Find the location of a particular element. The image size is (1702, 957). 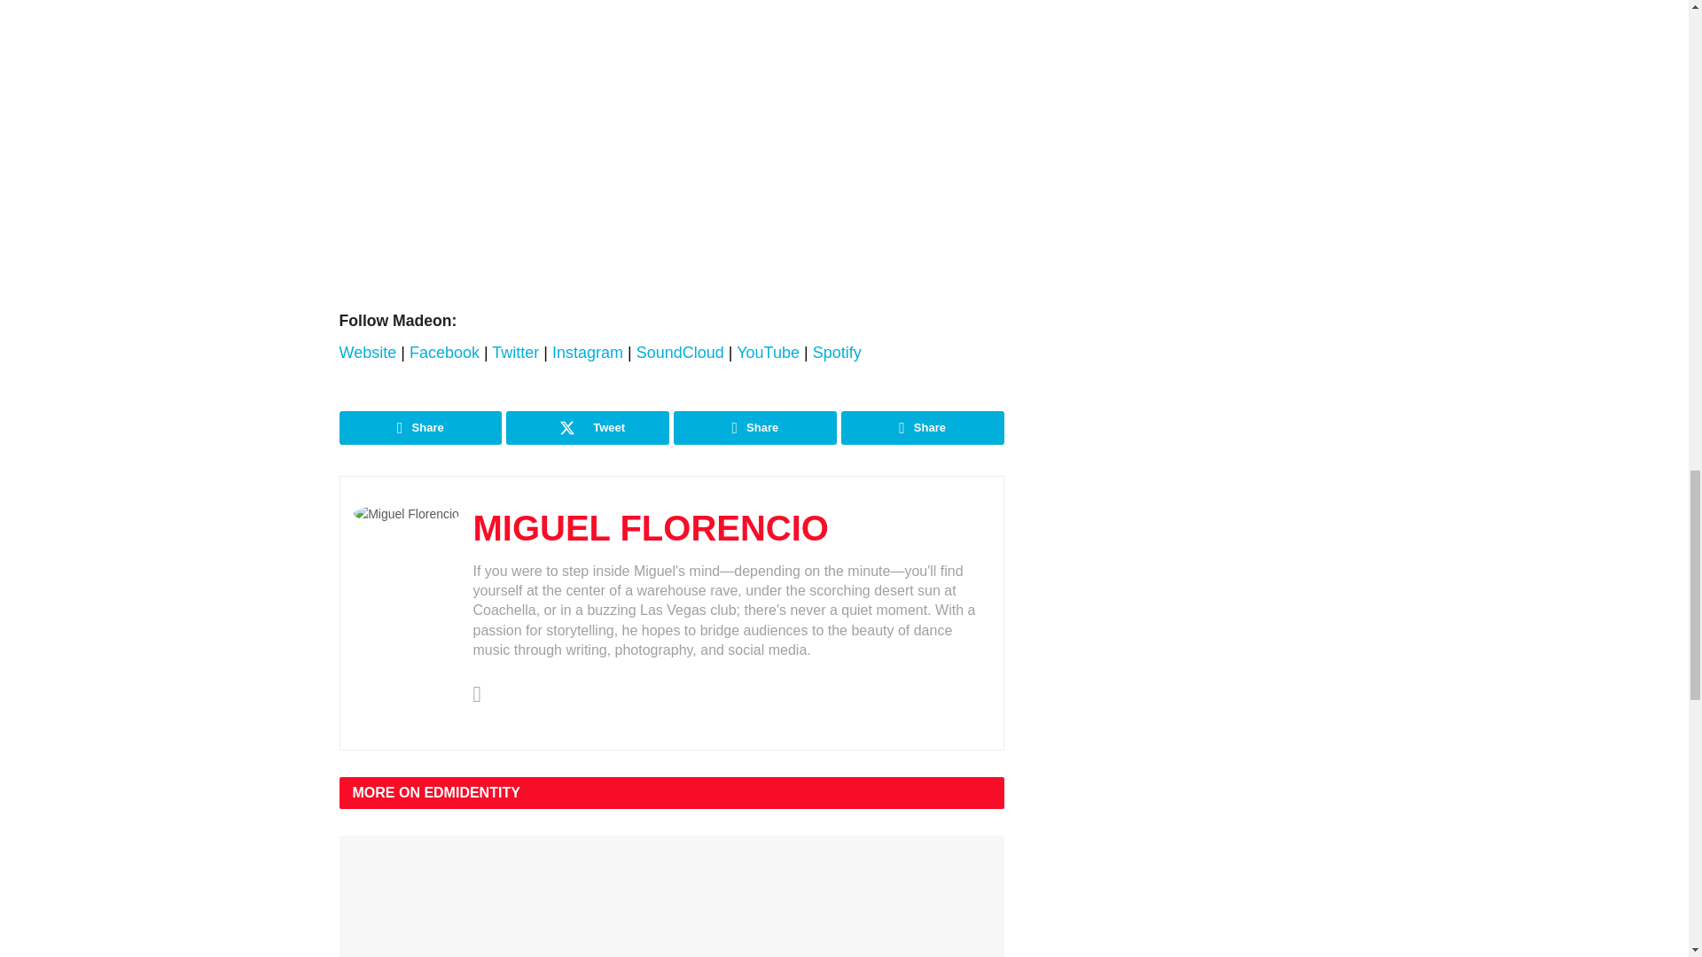

Facebook  is located at coordinates (447, 353).